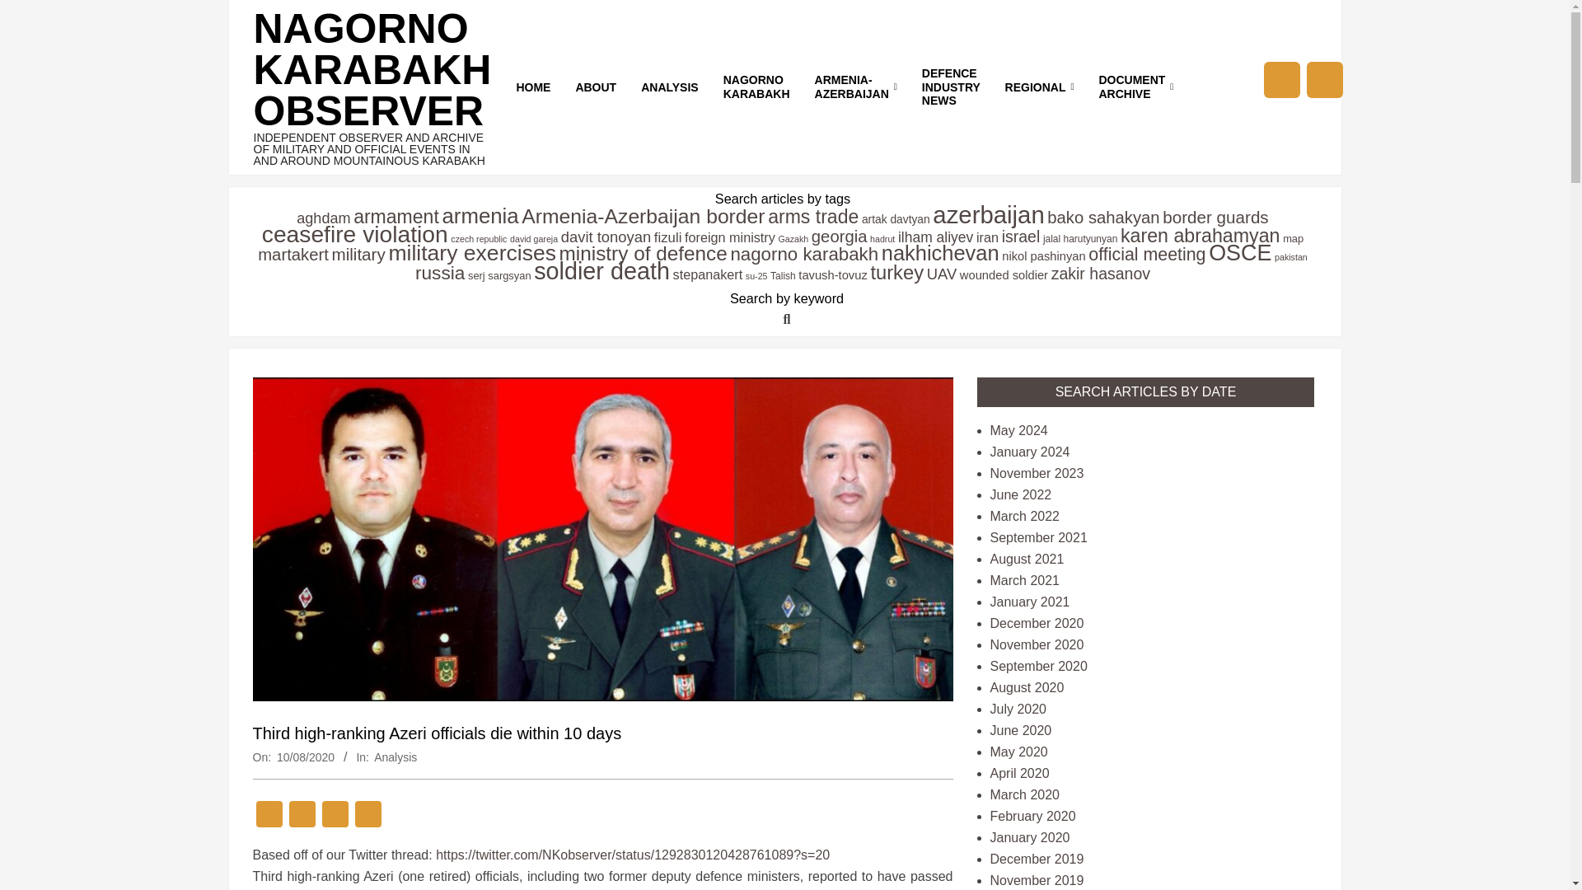 This screenshot has height=890, width=1582. I want to click on ABOUT, so click(595, 87).